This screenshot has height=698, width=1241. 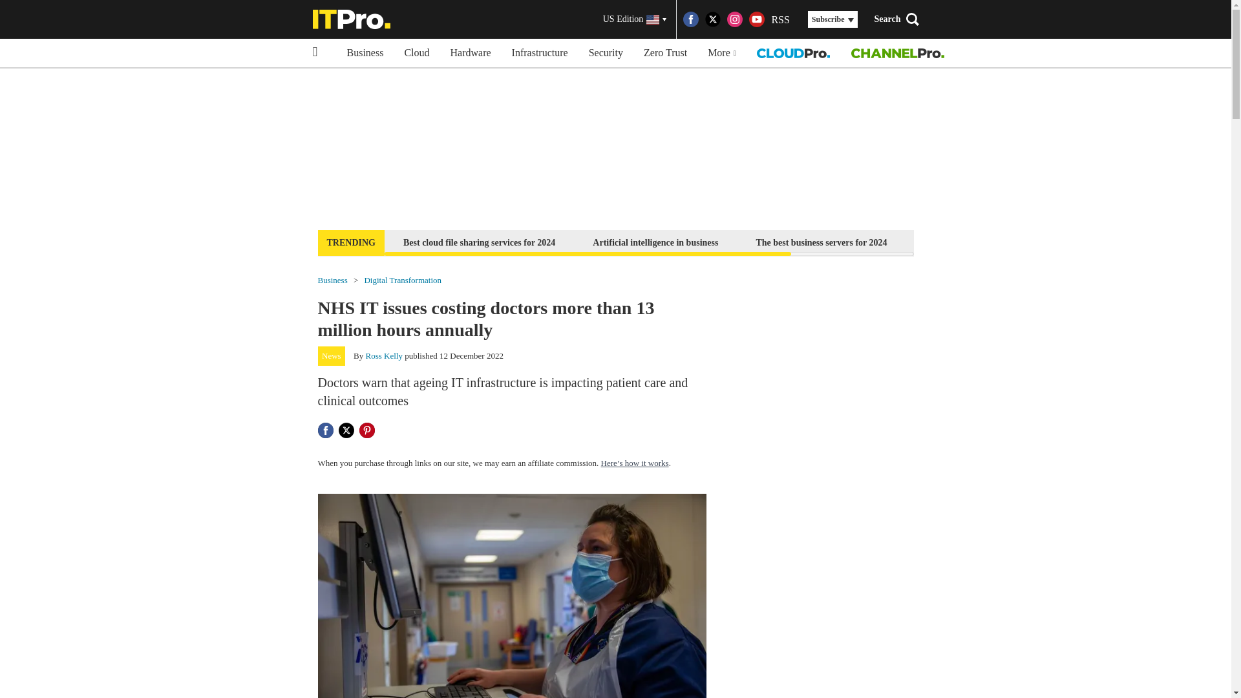 What do you see at coordinates (384, 355) in the screenshot?
I see `Ross Kelly` at bounding box center [384, 355].